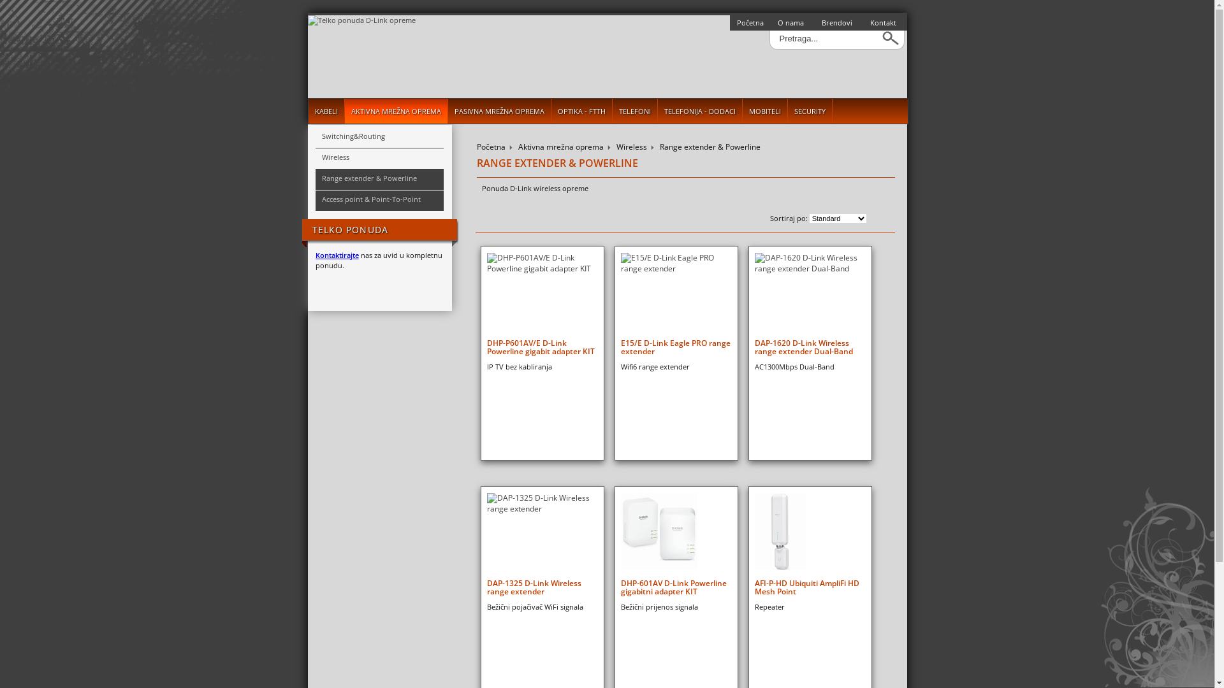 The height and width of the screenshot is (688, 1224). I want to click on DHP-601AV D-Link Powerline gigabitni adapter KIT, so click(676, 587).